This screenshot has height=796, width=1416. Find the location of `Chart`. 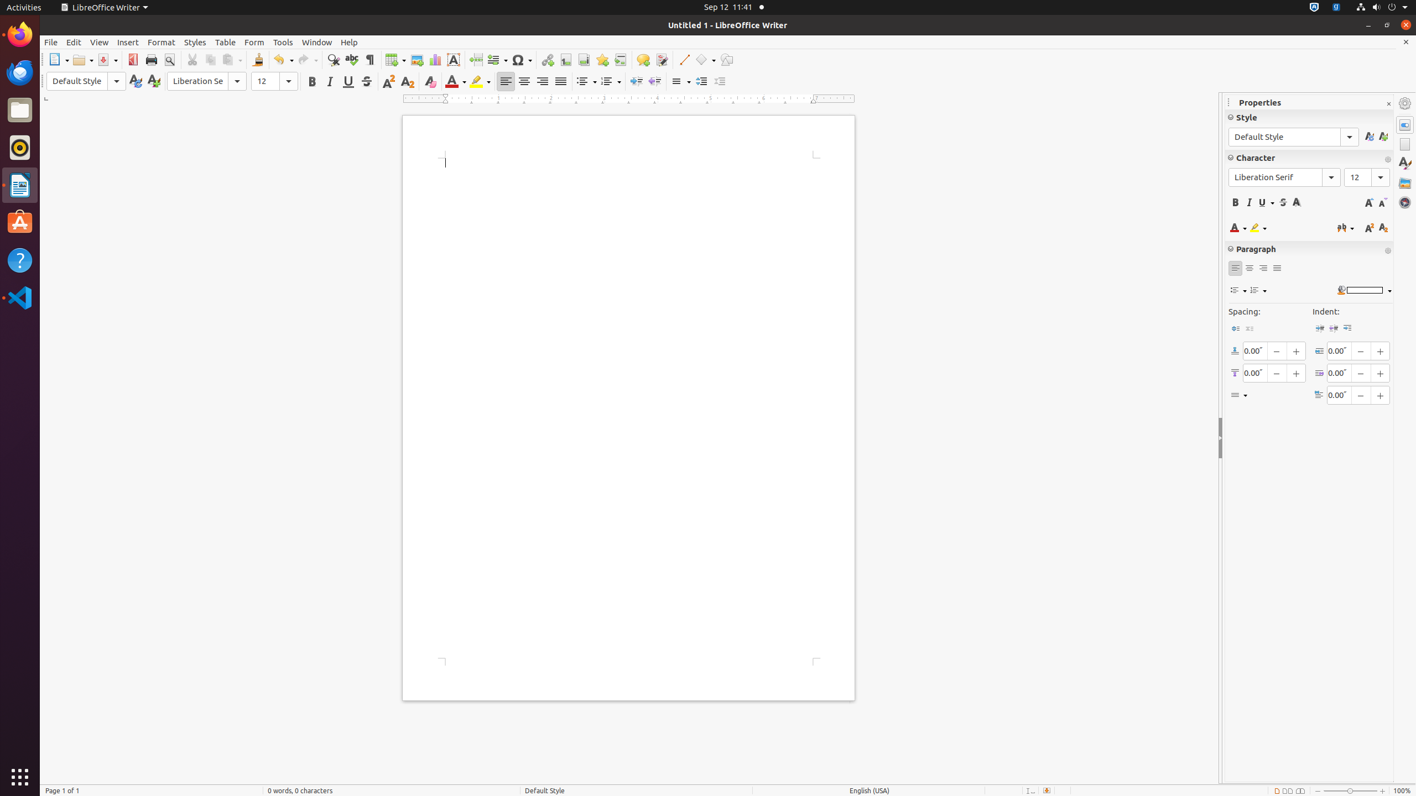

Chart is located at coordinates (435, 60).